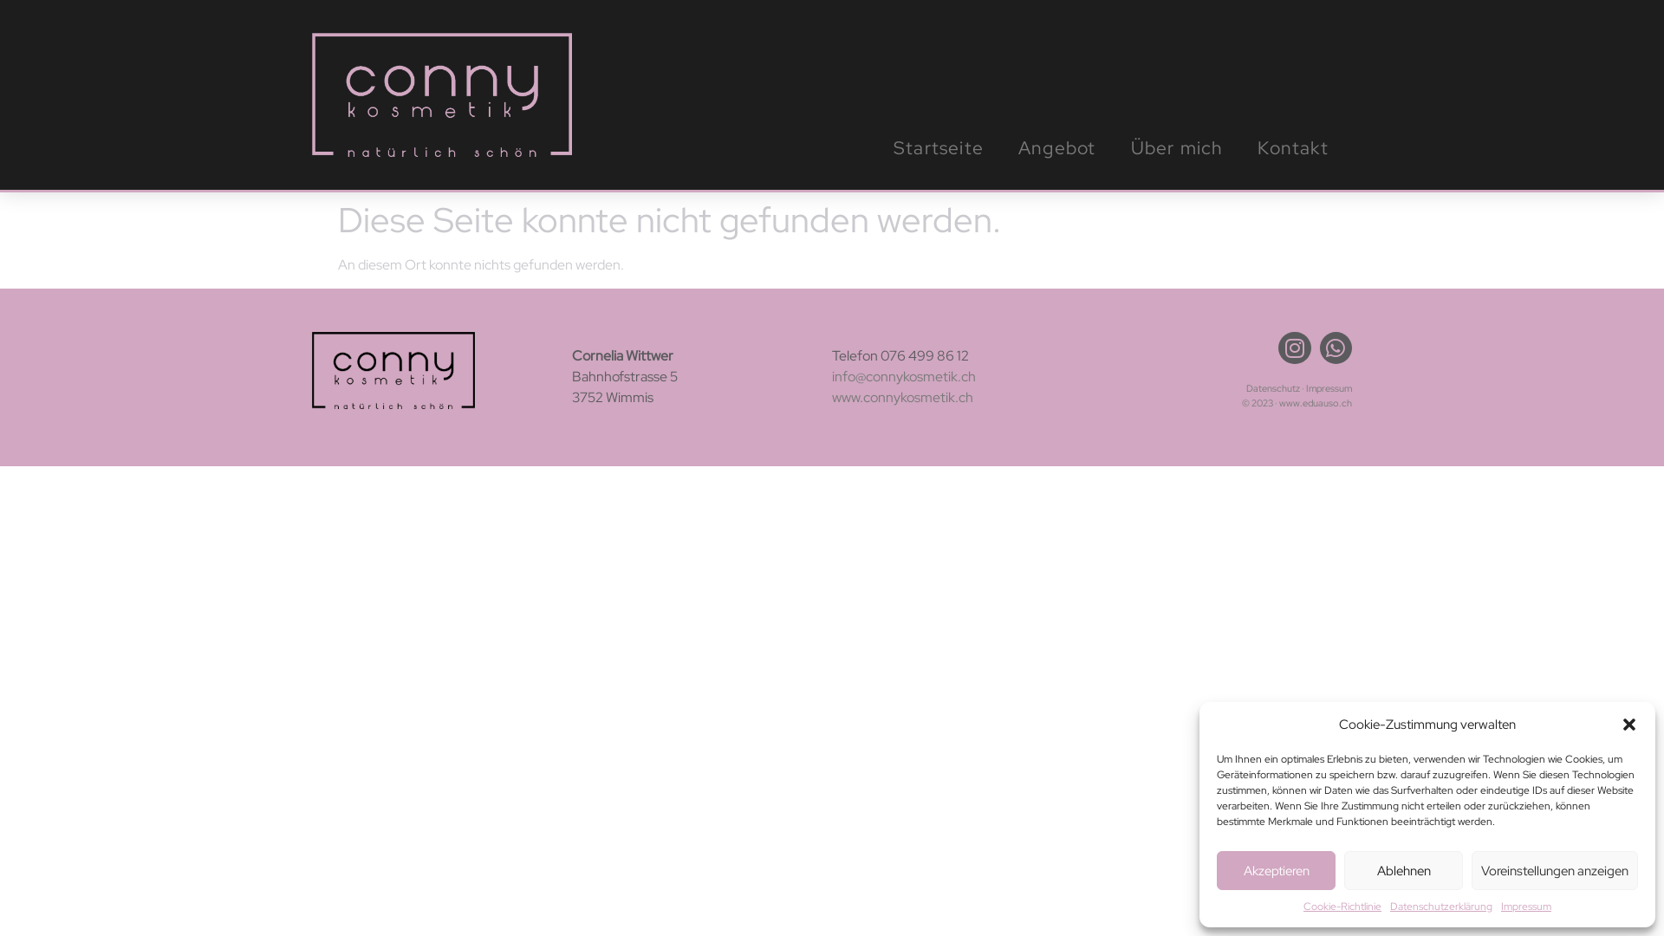  What do you see at coordinates (1526, 907) in the screenshot?
I see `Impressum` at bounding box center [1526, 907].